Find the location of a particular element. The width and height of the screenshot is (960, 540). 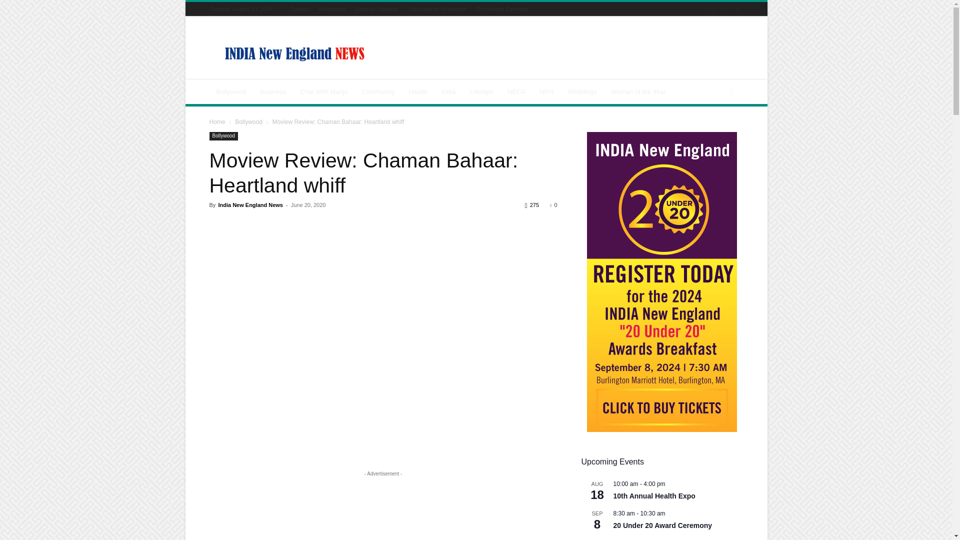

India is located at coordinates (448, 92).